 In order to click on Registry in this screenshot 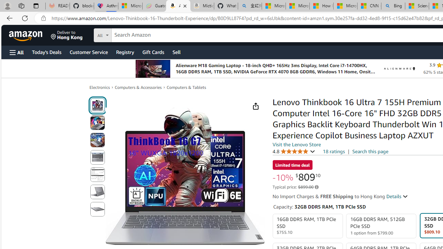, I will do `click(125, 52)`.